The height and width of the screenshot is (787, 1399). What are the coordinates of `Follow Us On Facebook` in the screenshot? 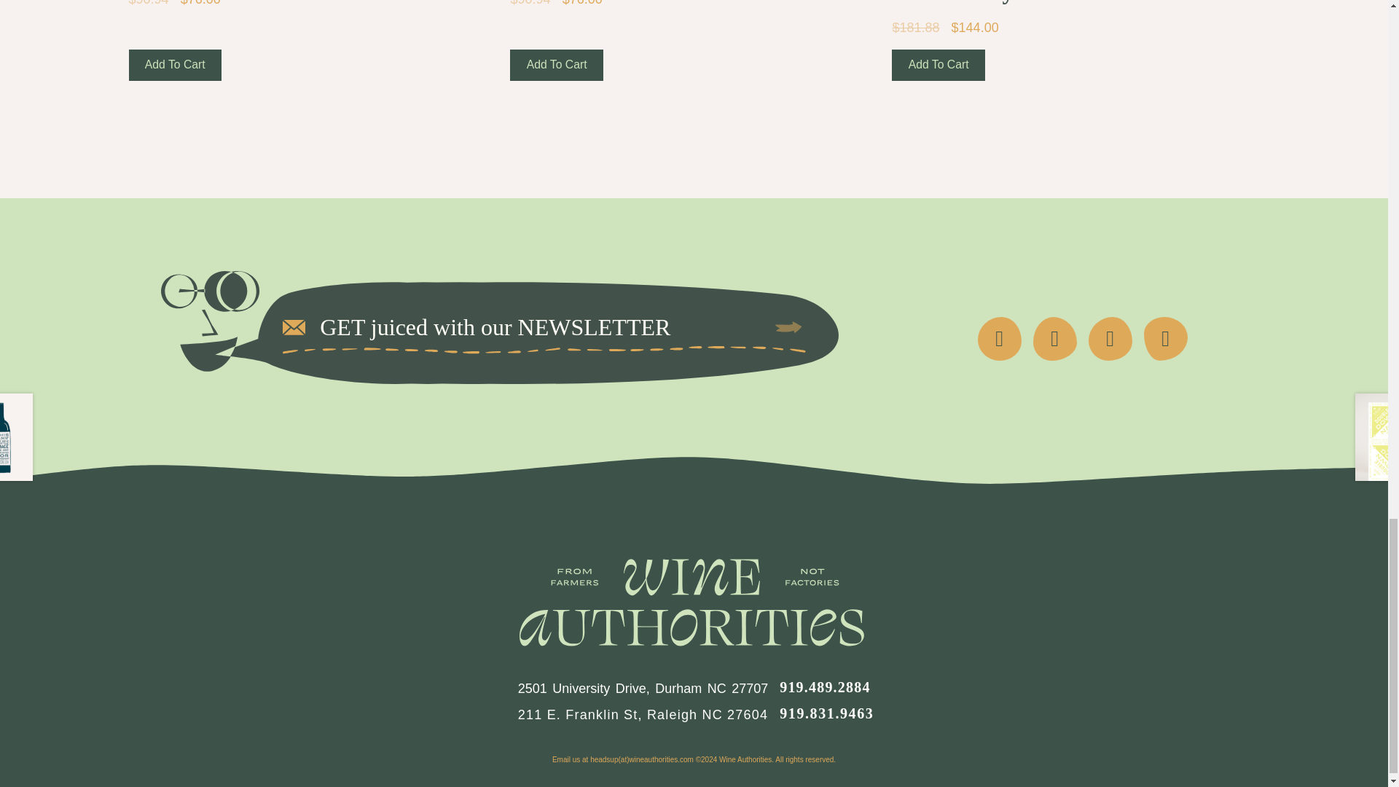 It's located at (1000, 338).